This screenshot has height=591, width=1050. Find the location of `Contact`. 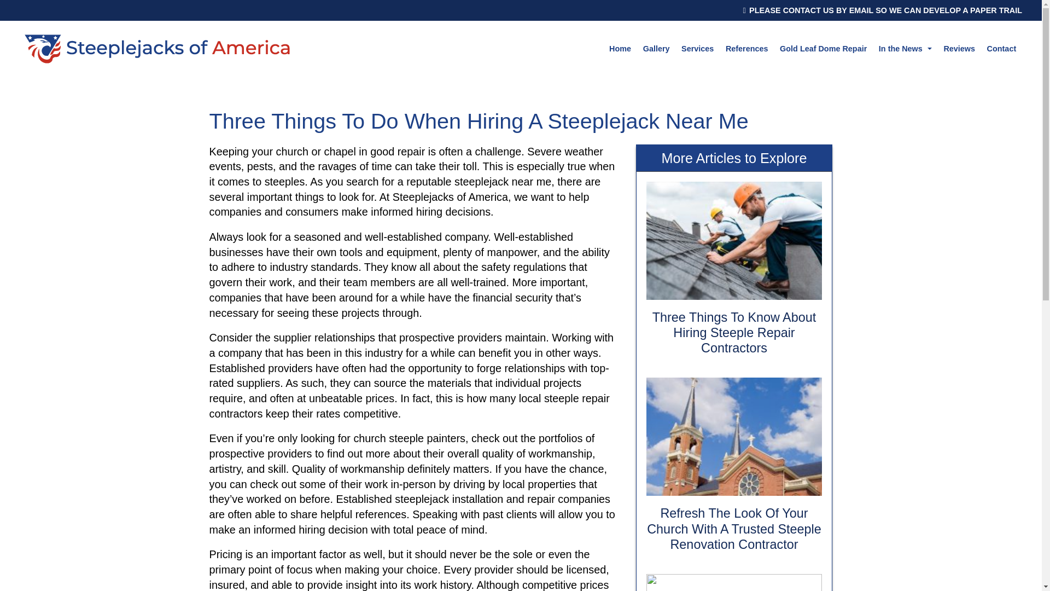

Contact is located at coordinates (1001, 49).